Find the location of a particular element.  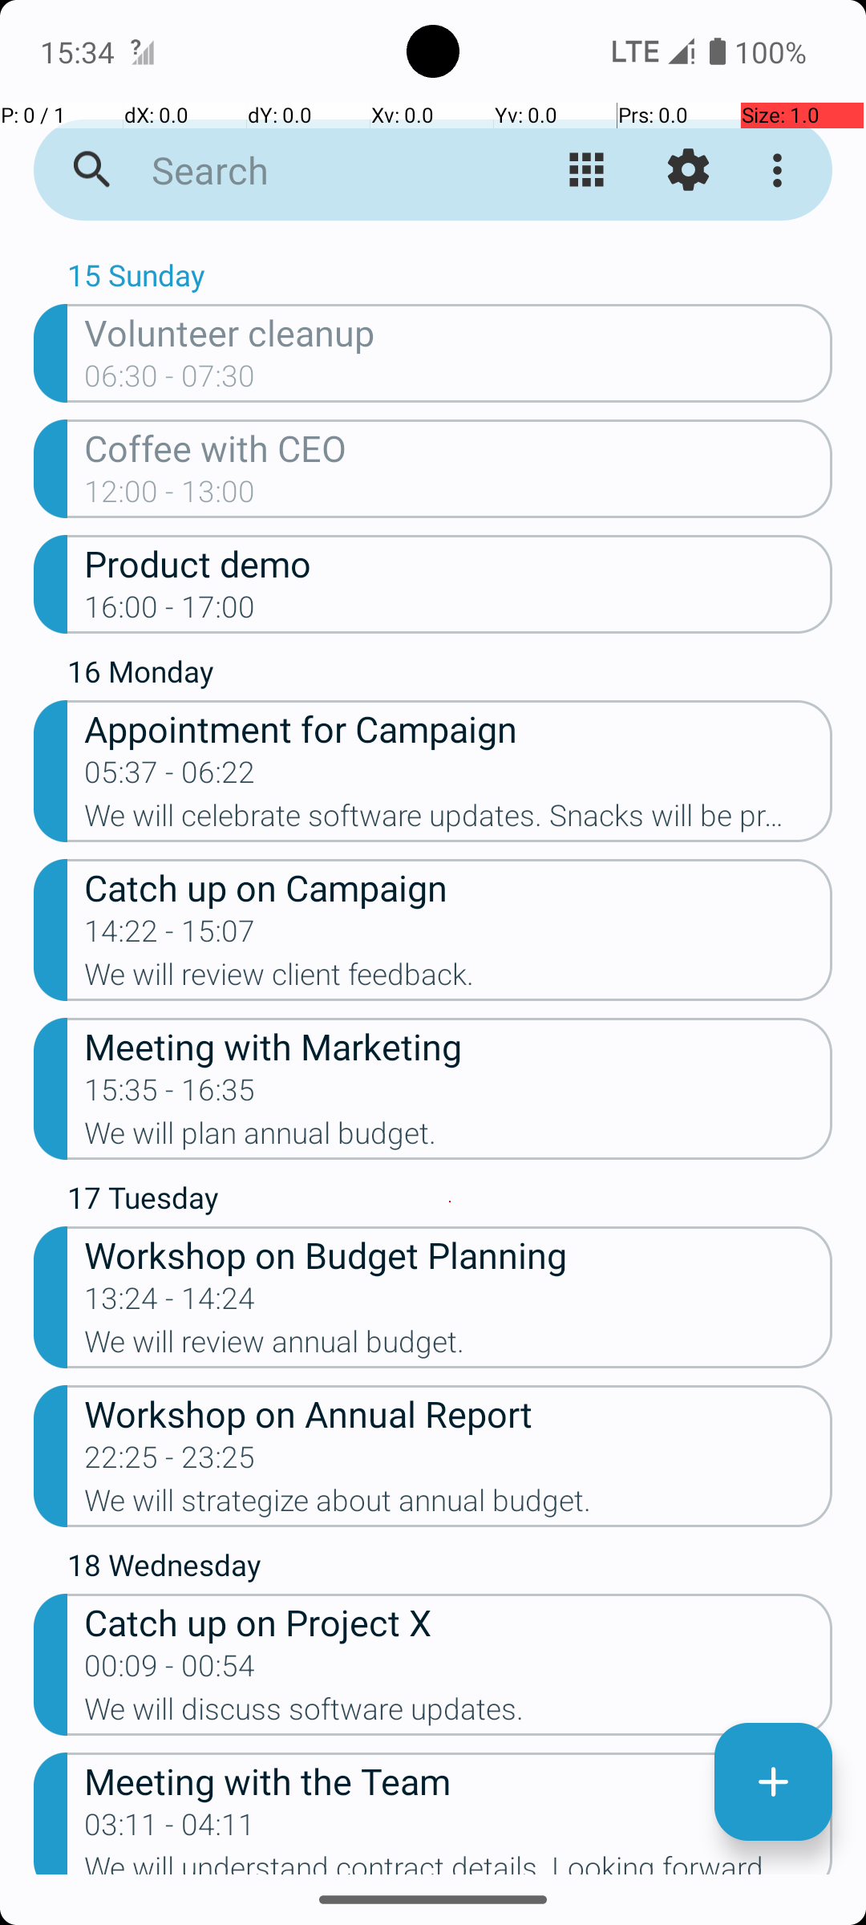

18 Wednesday is located at coordinates (450, 1569).